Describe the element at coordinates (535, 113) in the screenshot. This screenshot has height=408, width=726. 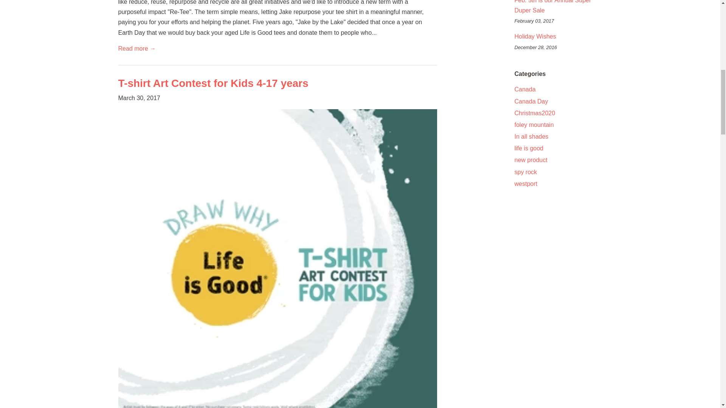
I see `Show articles tagged Christmas2020` at that location.